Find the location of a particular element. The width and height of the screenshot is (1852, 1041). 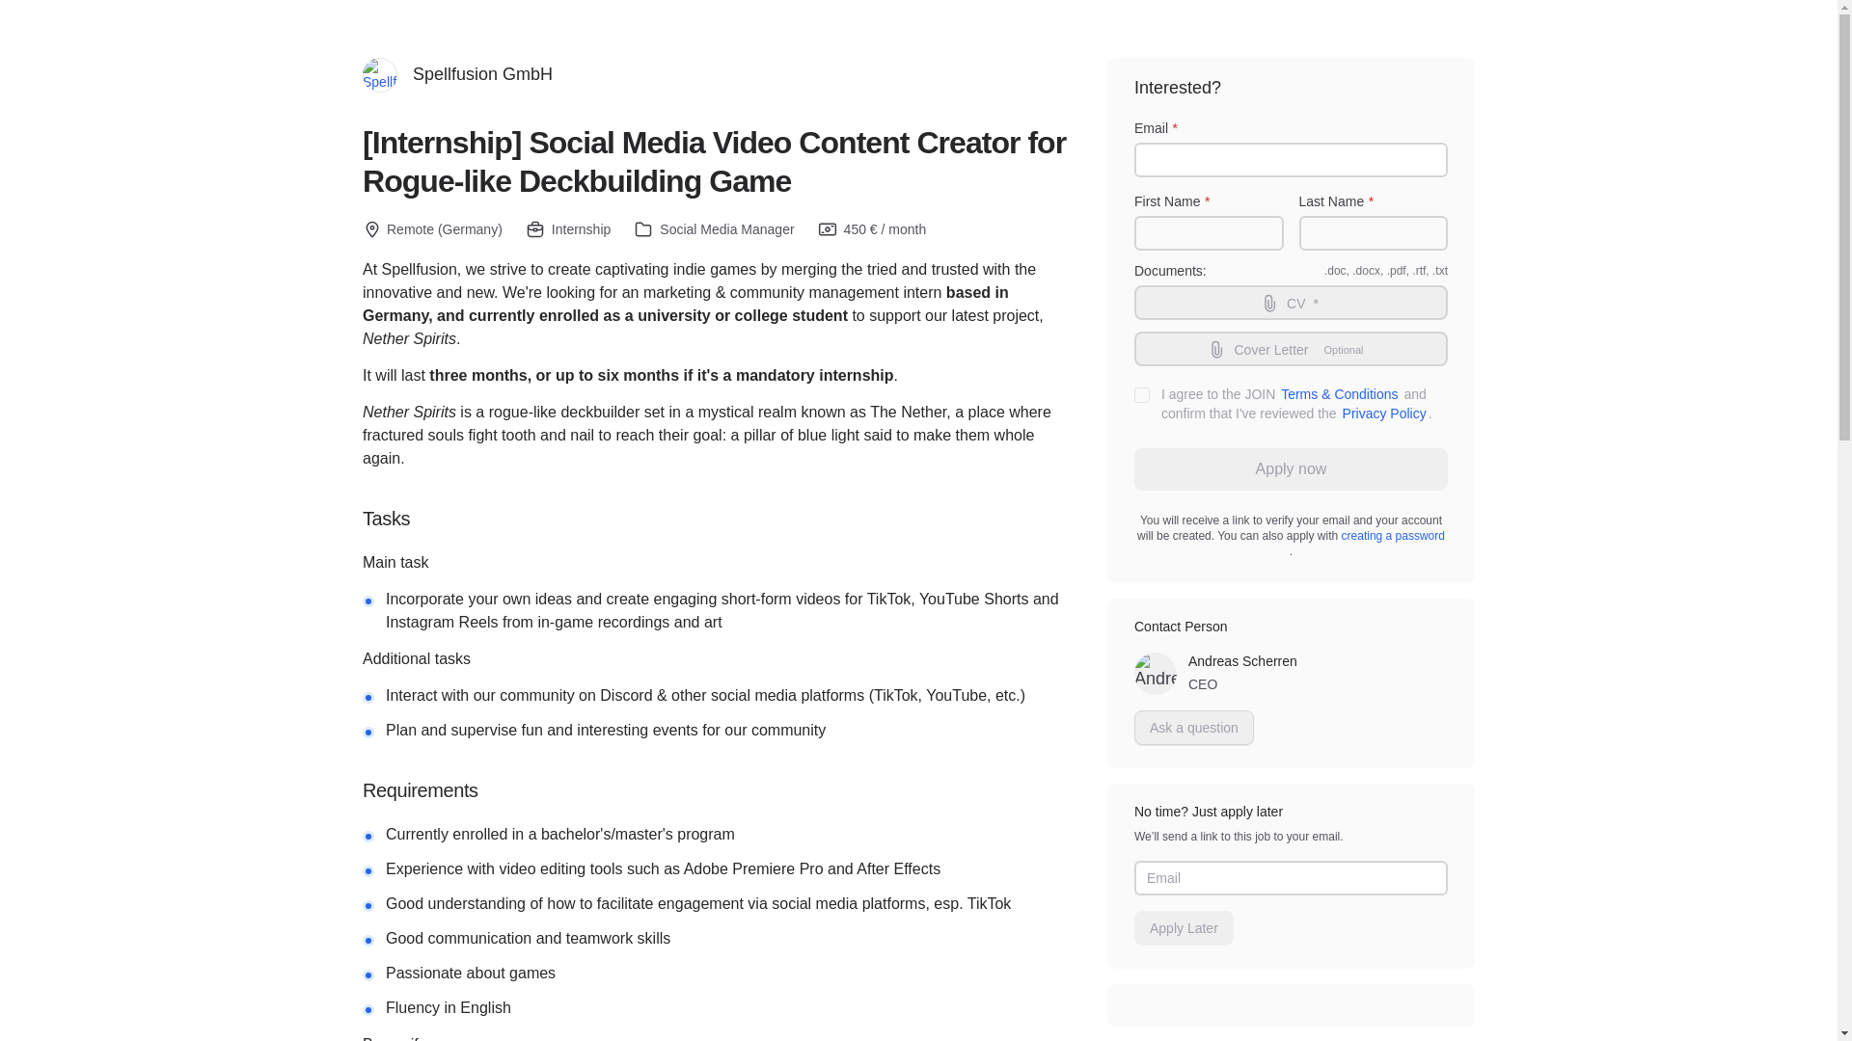

Privacy Policy is located at coordinates (1384, 414).